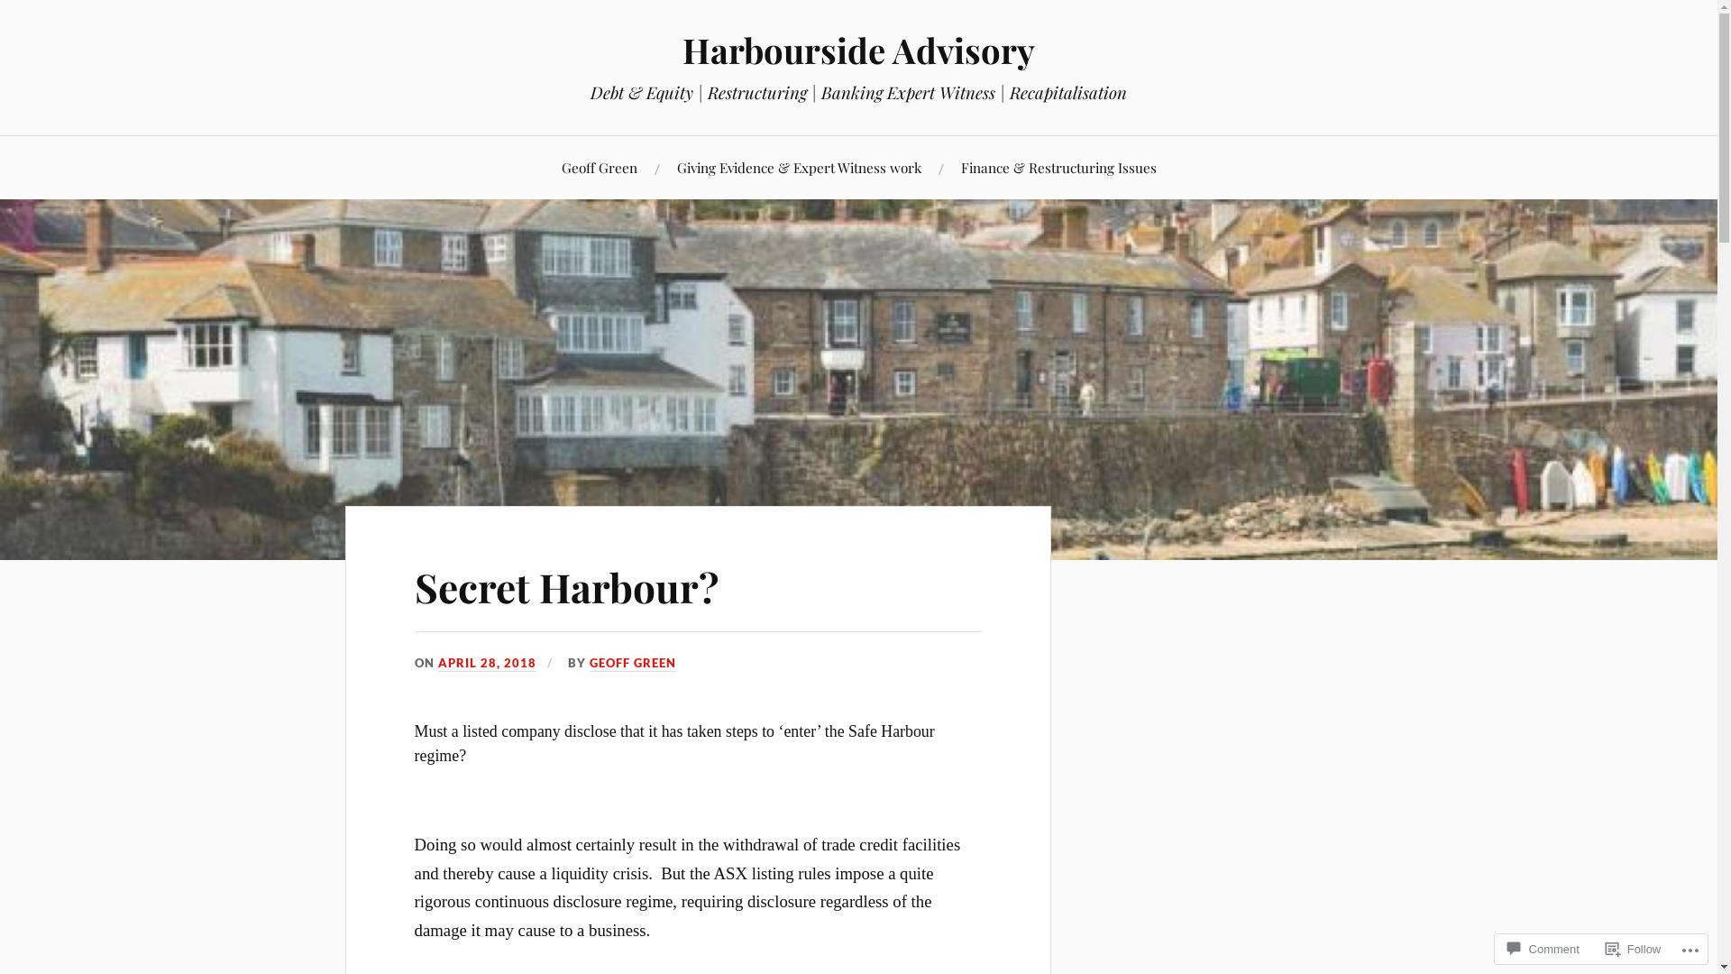 This screenshot has height=974, width=1731. I want to click on GEOFF GREEN, so click(633, 664).